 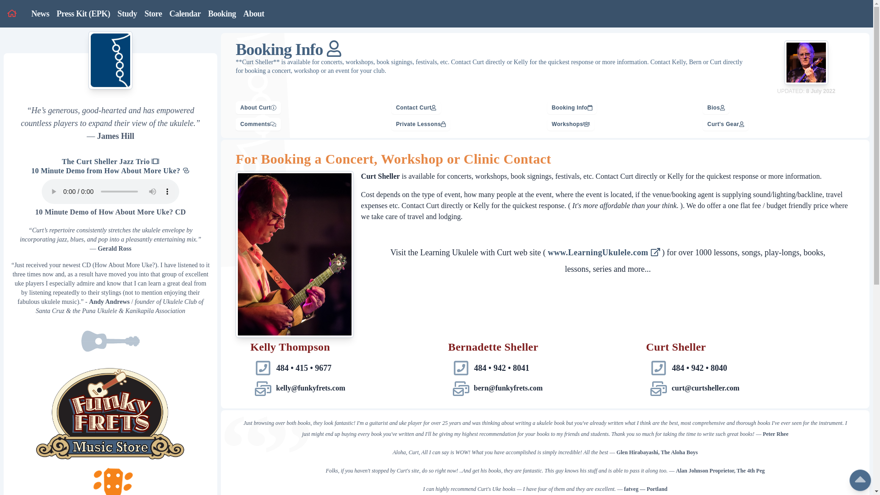 I want to click on Comments, so click(x=258, y=123).